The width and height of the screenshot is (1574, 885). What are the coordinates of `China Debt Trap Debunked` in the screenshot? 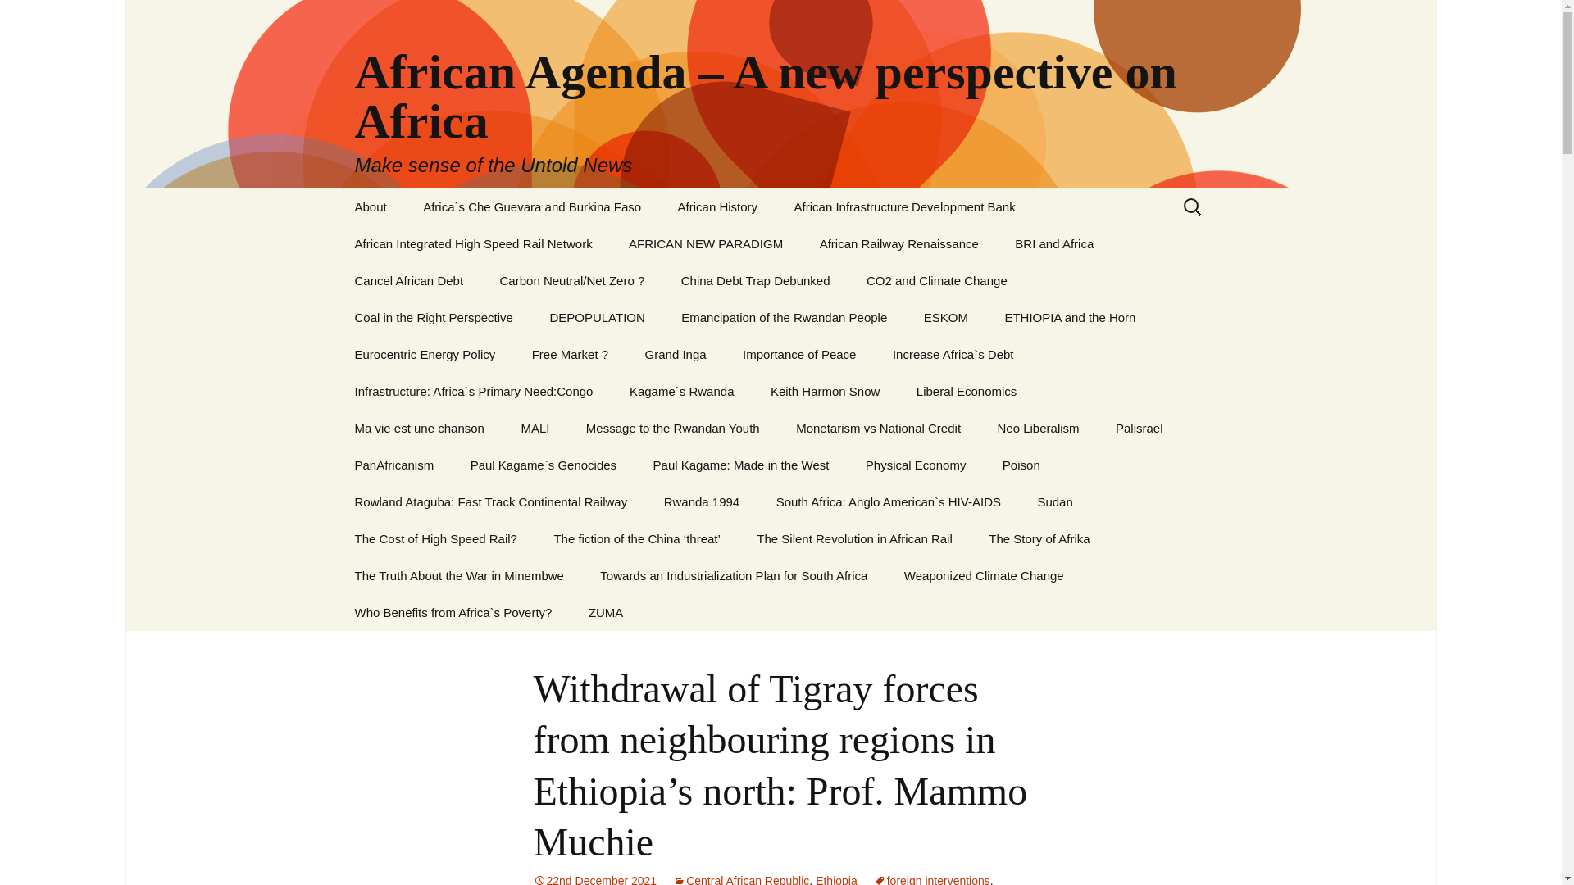 It's located at (755, 280).